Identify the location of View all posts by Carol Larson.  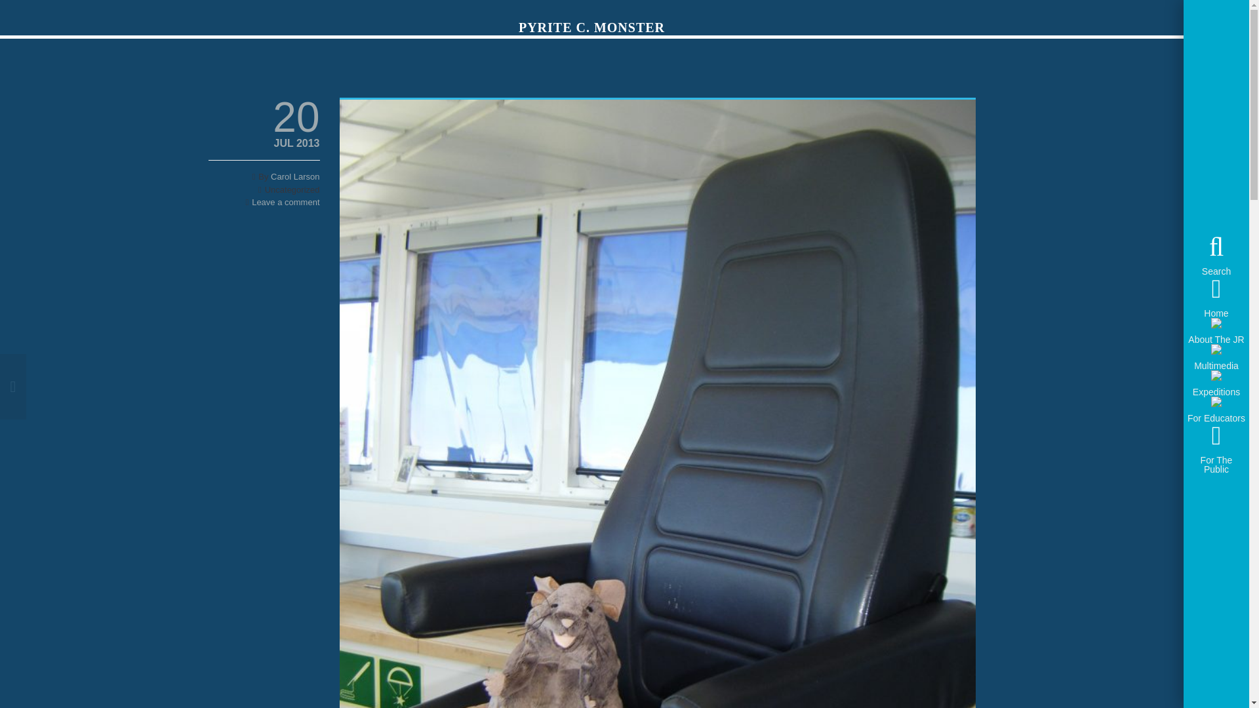
(295, 176).